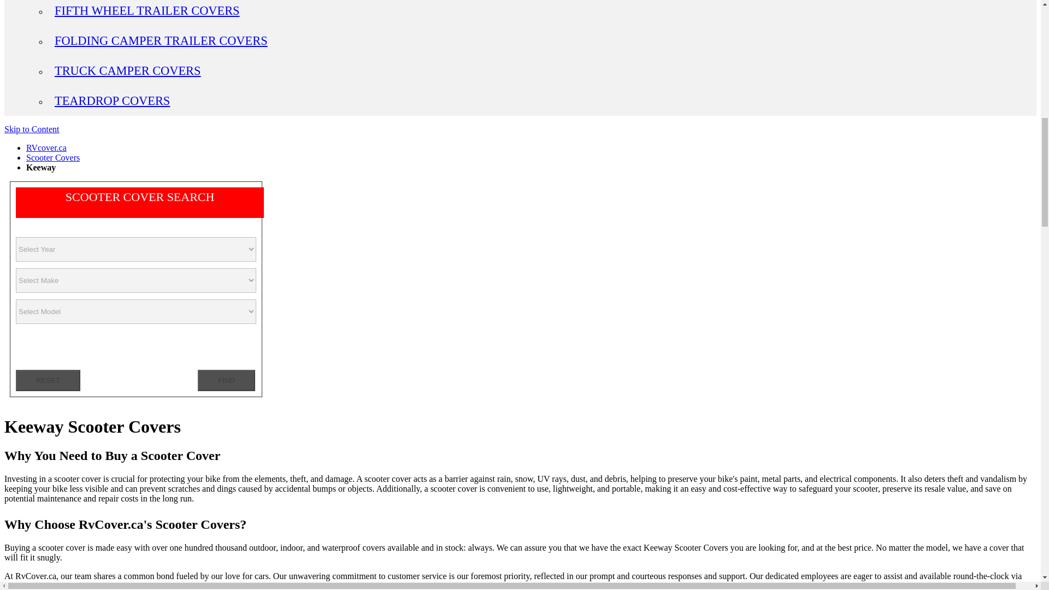 Image resolution: width=1049 pixels, height=590 pixels. I want to click on RESET, so click(48, 380).